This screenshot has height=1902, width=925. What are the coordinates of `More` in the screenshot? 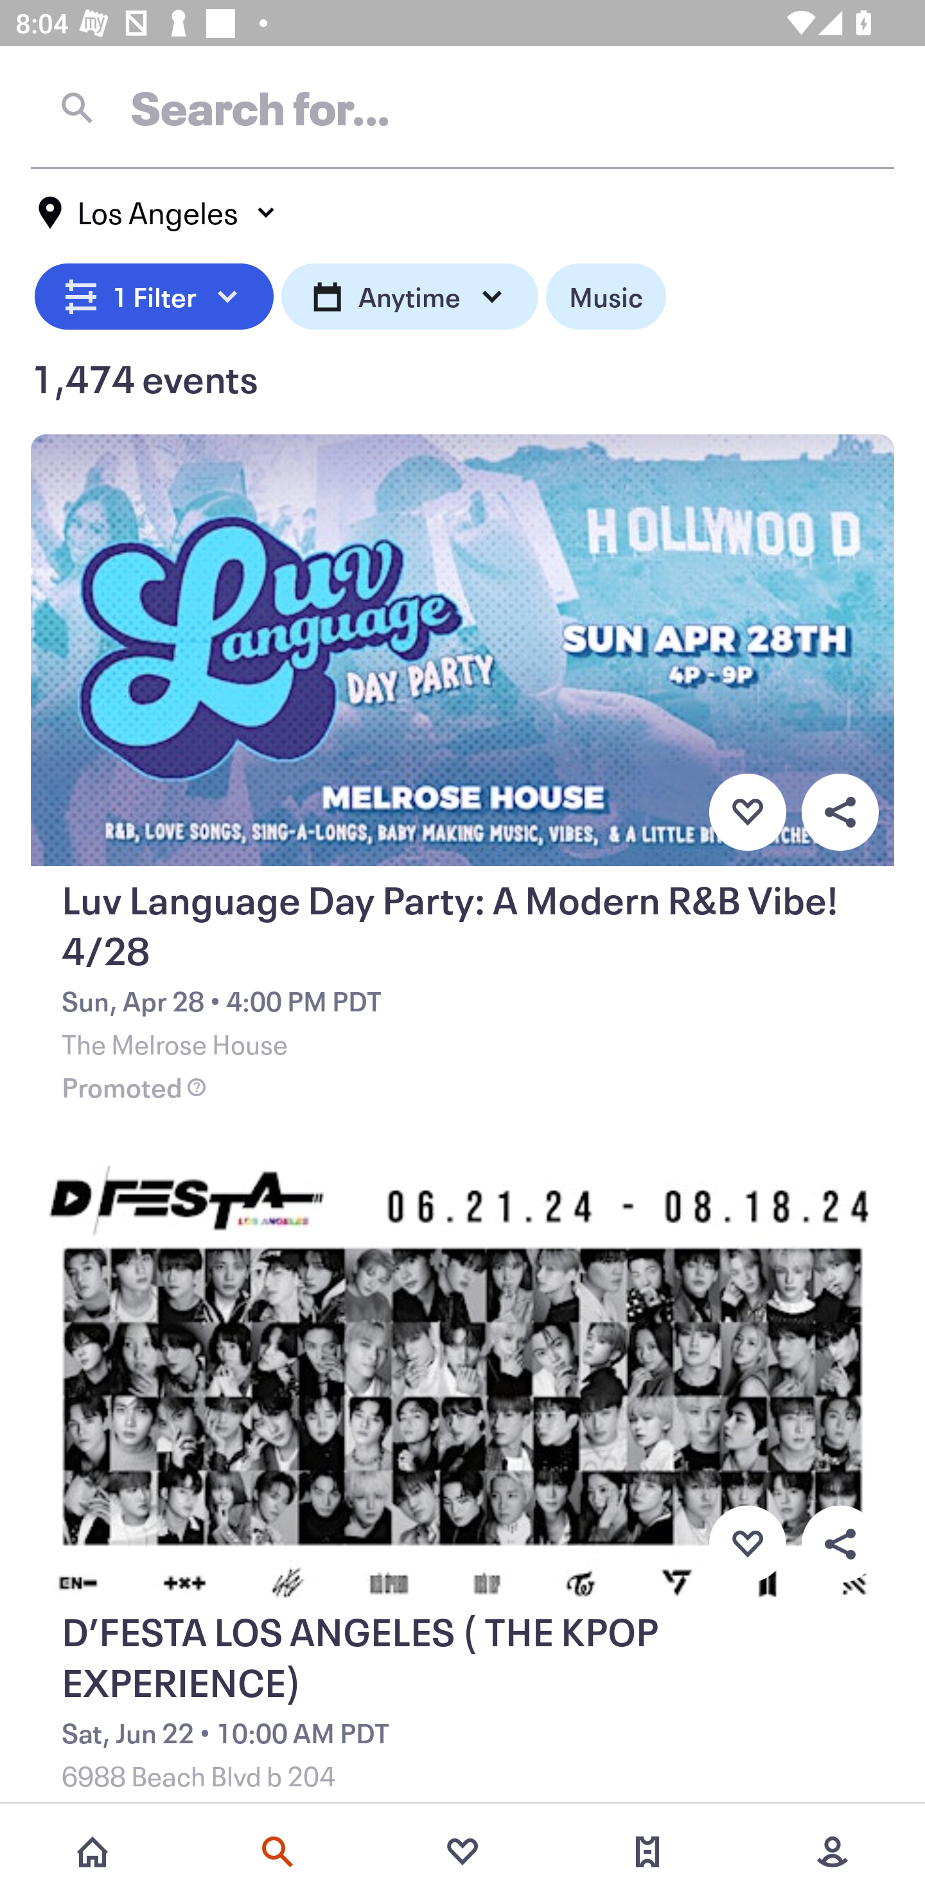 It's located at (833, 1852).